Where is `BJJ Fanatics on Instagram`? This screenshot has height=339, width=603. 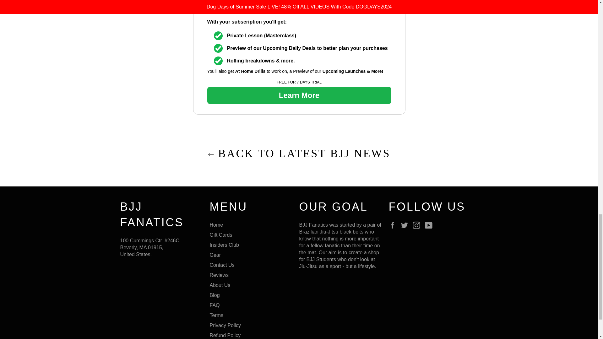 BJJ Fanatics on Instagram is located at coordinates (418, 225).